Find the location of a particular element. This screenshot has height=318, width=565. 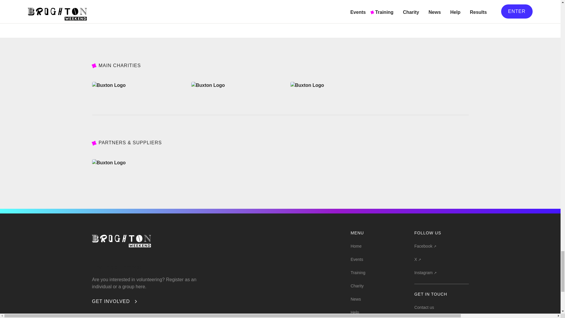

Home is located at coordinates (356, 245).